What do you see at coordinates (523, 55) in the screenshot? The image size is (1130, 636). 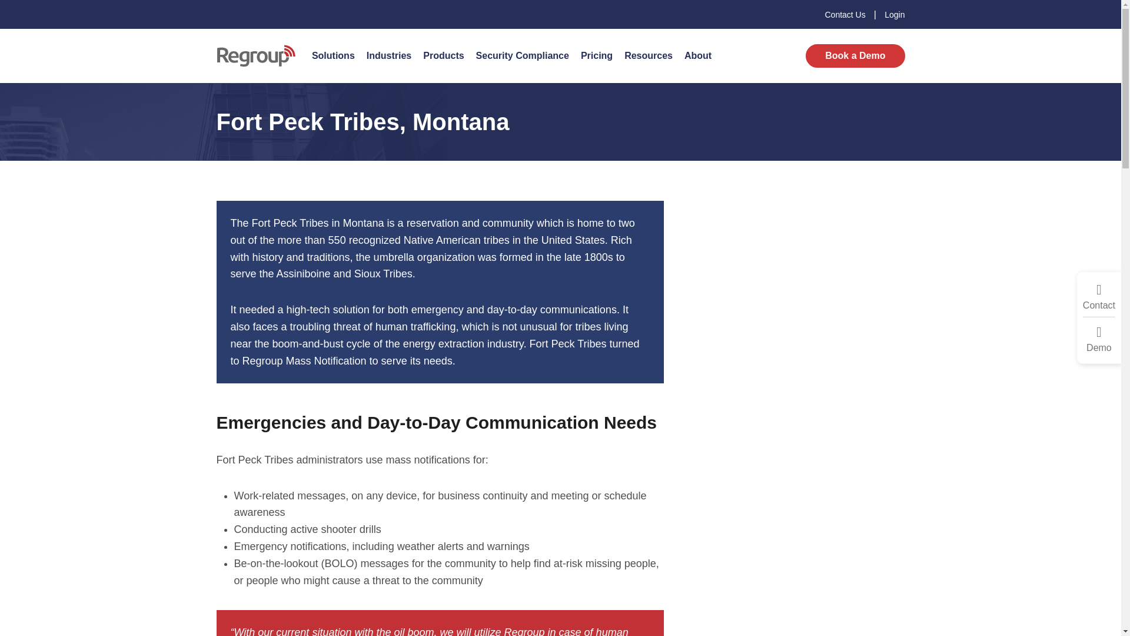 I see `Security Compliance` at bounding box center [523, 55].